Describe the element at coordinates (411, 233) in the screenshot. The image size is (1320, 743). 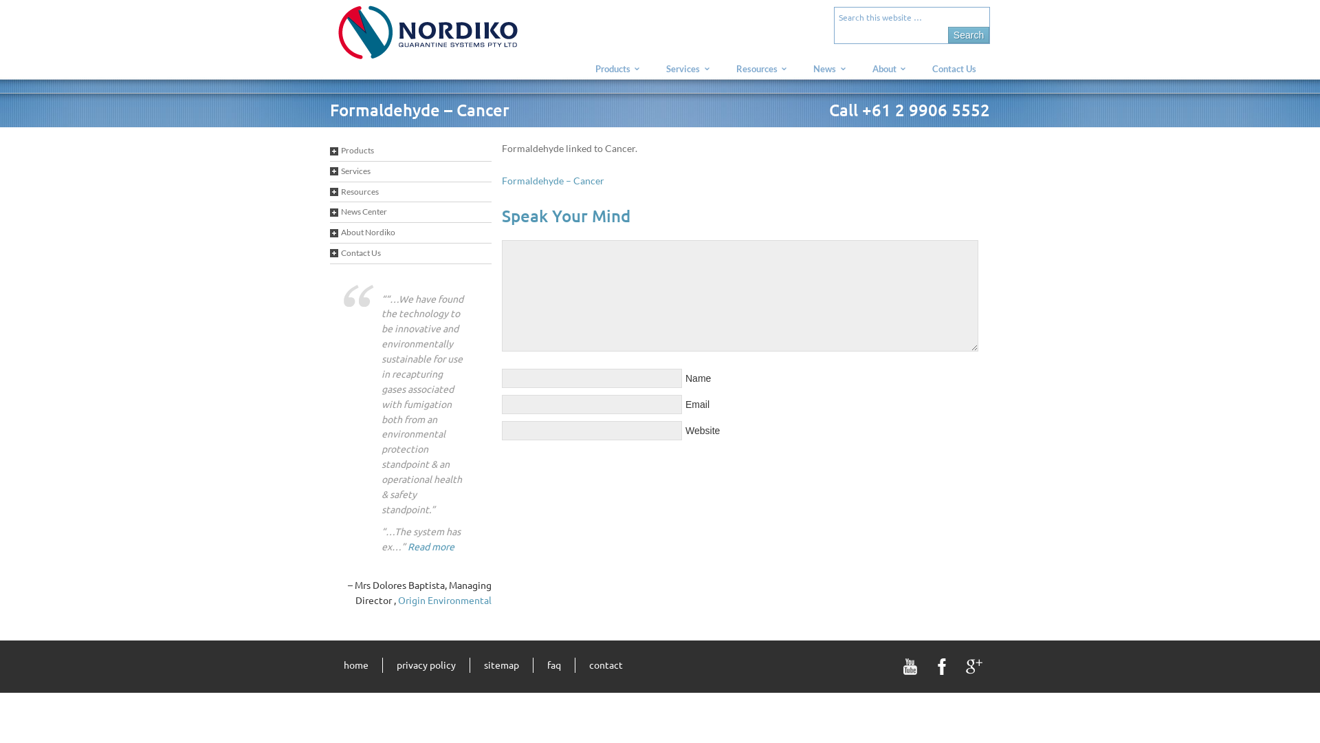
I see `About Nordiko` at that location.